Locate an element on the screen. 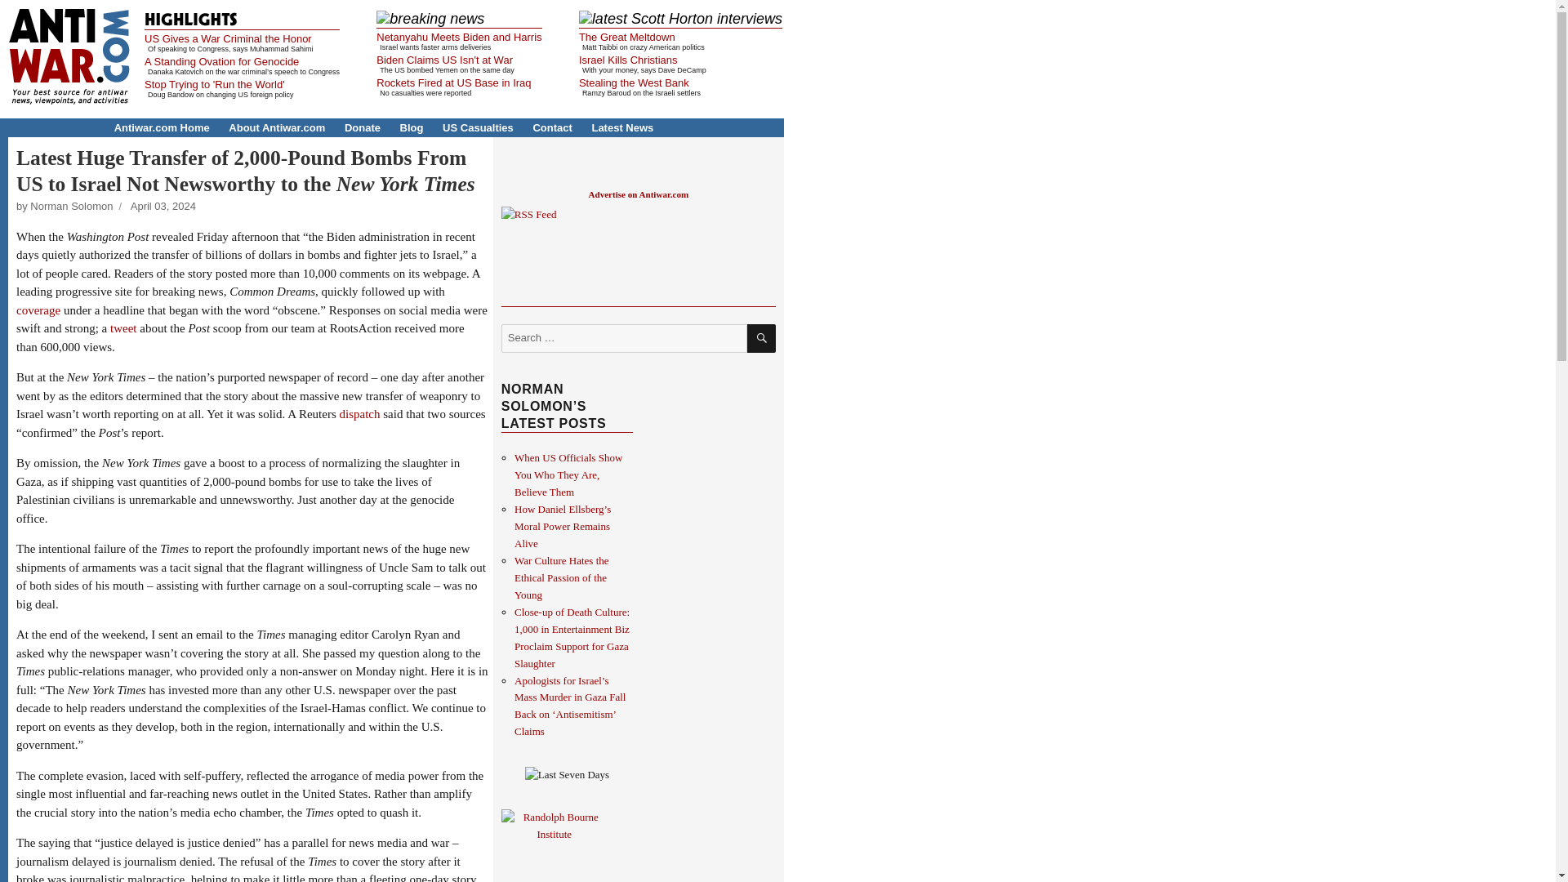  Donate is located at coordinates (363, 127).